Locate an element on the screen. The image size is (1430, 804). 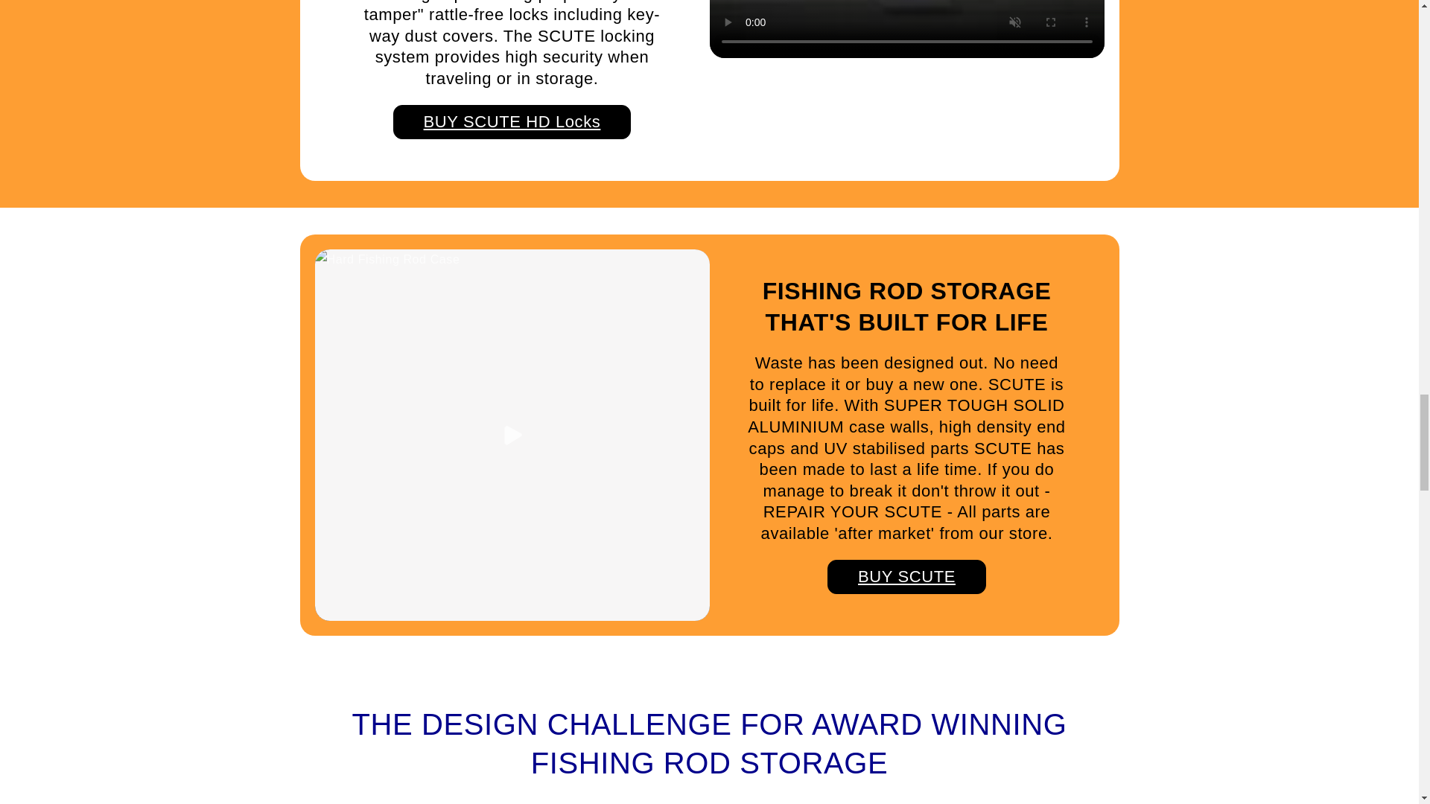
BUY SCUTE HD Locks is located at coordinates (512, 121).